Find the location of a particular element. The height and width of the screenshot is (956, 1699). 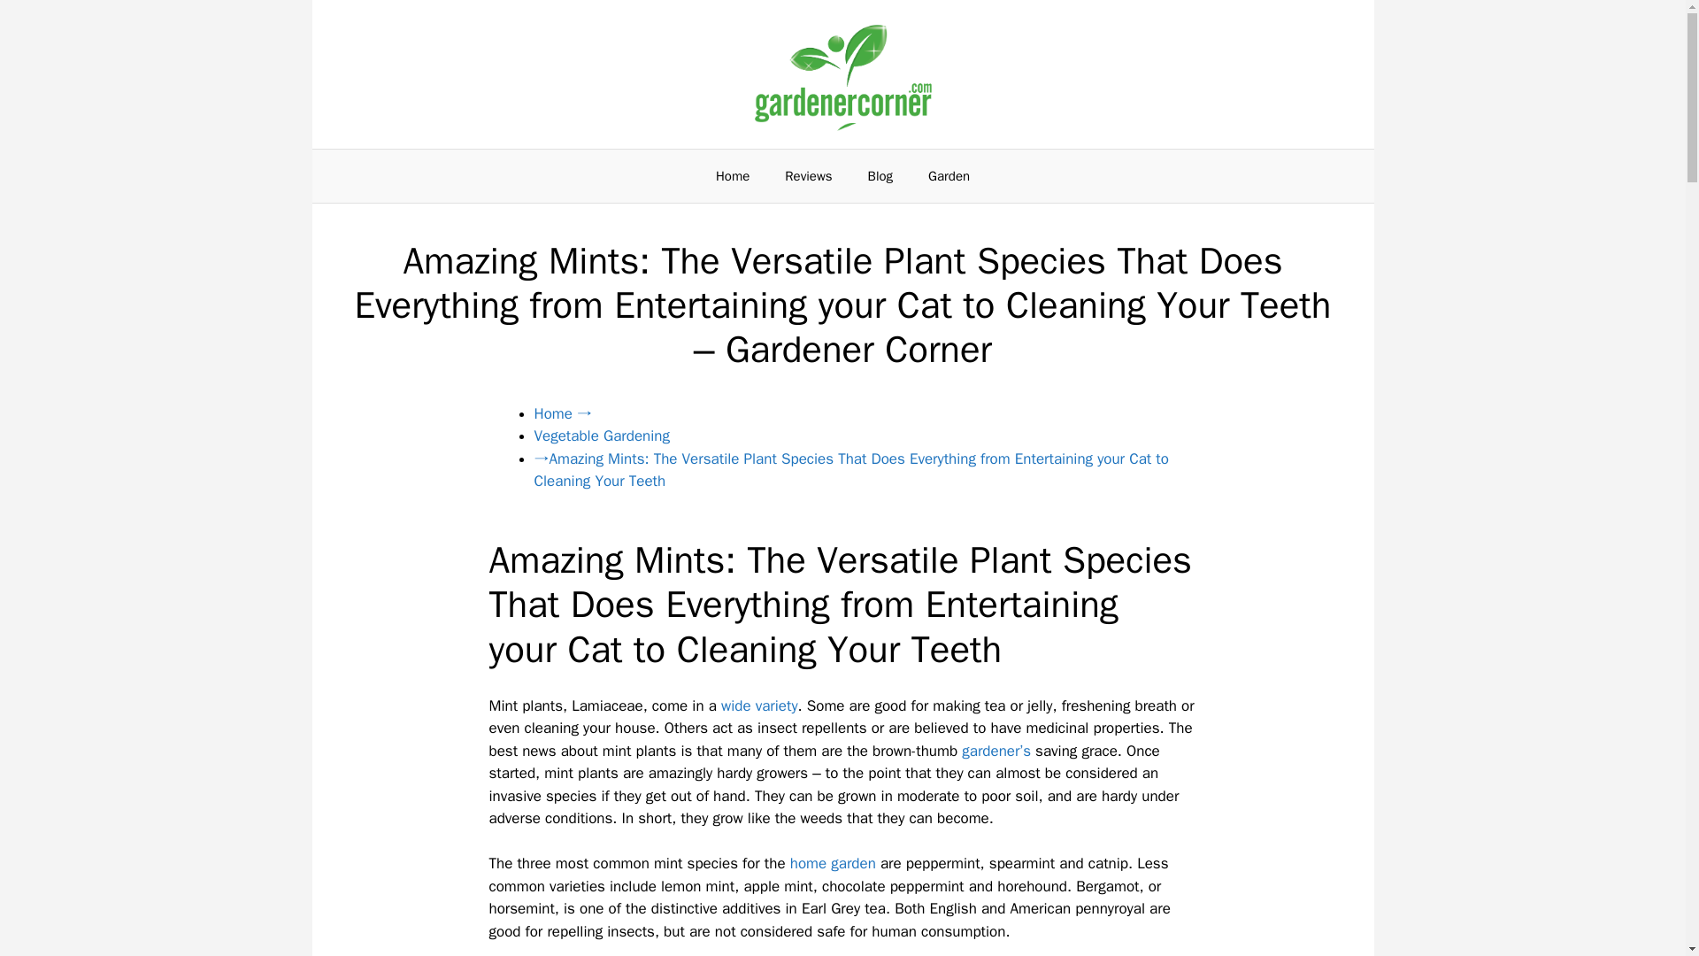

Blog is located at coordinates (880, 175).